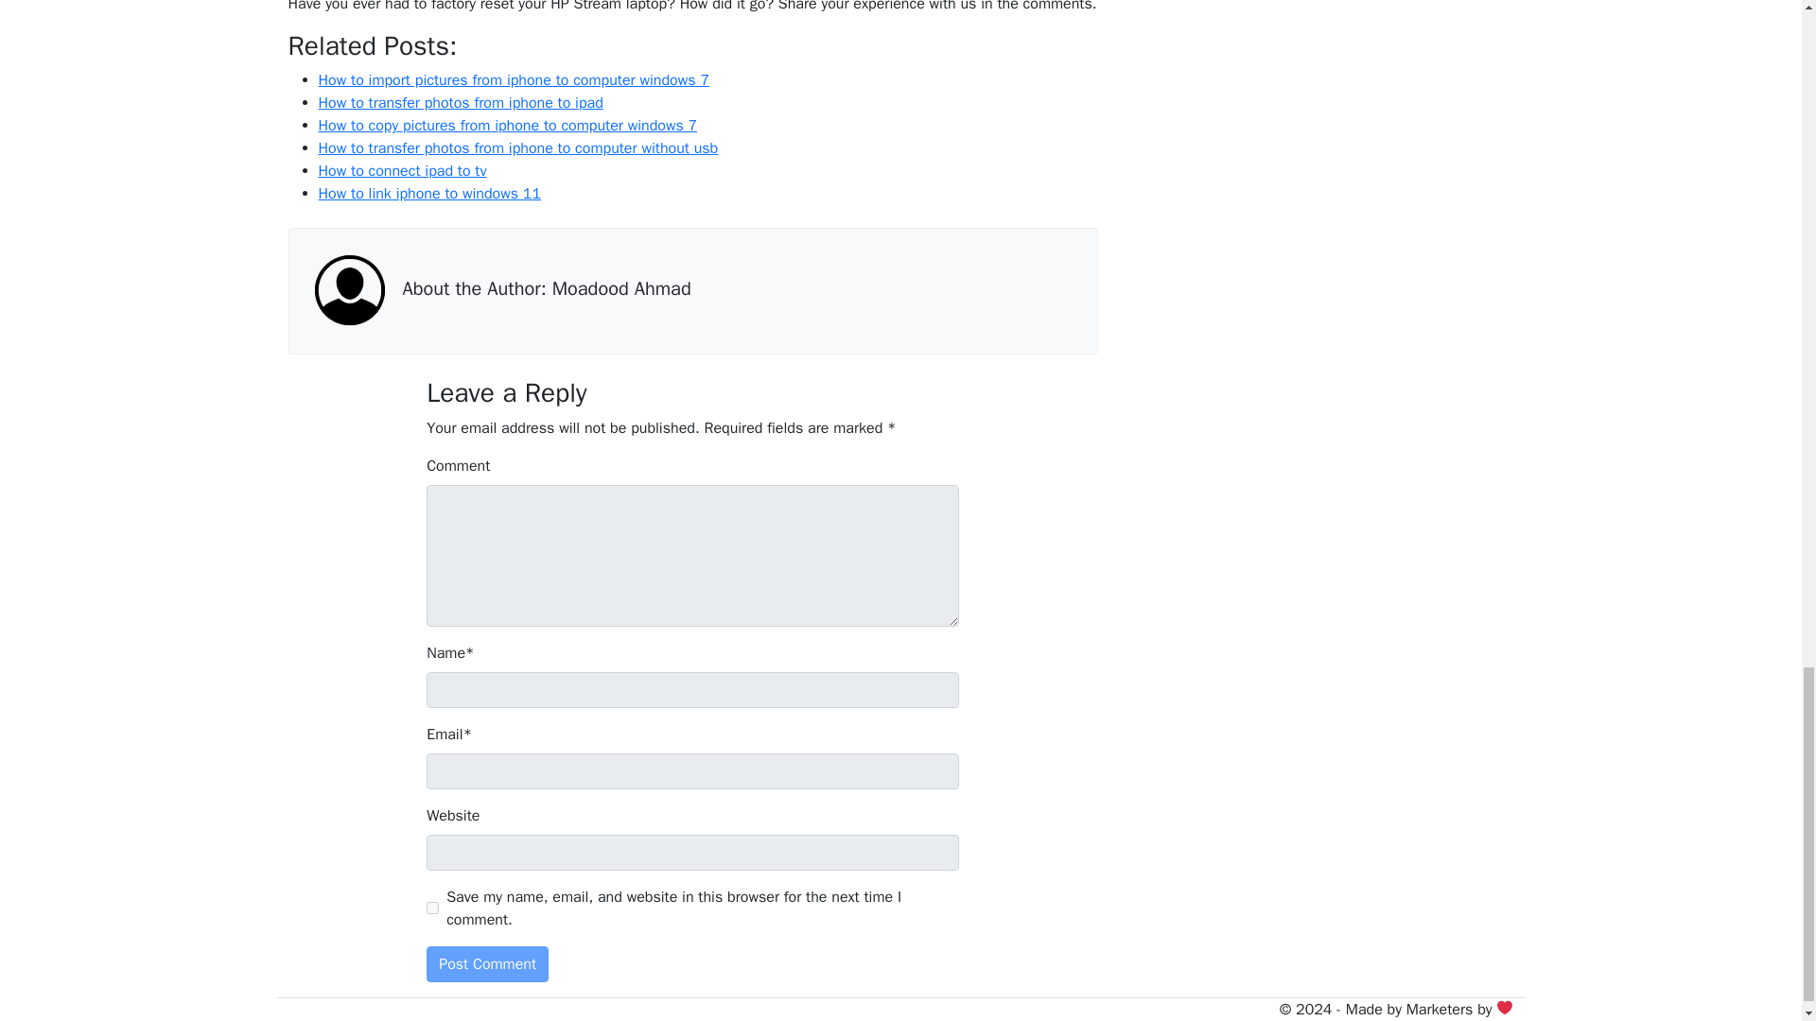  What do you see at coordinates (460, 102) in the screenshot?
I see `How to transfer photos from iphone to ipad` at bounding box center [460, 102].